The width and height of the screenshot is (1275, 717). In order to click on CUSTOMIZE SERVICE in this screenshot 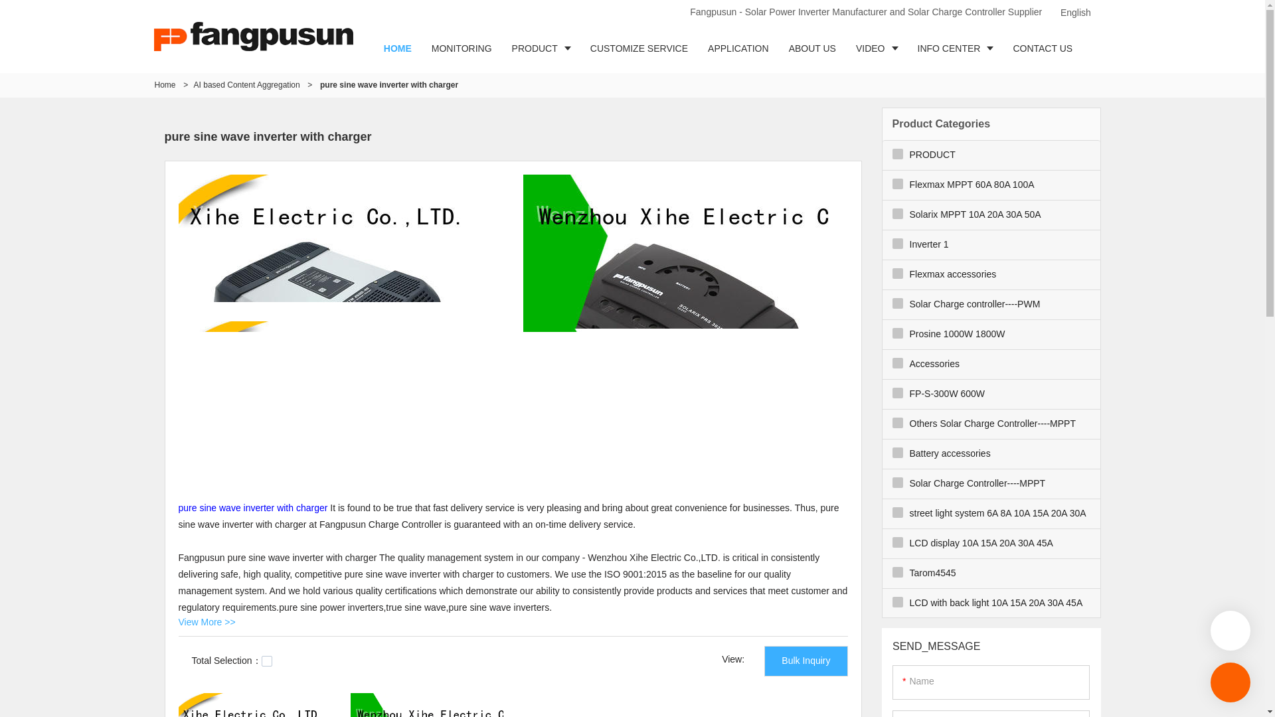, I will do `click(639, 48)`.